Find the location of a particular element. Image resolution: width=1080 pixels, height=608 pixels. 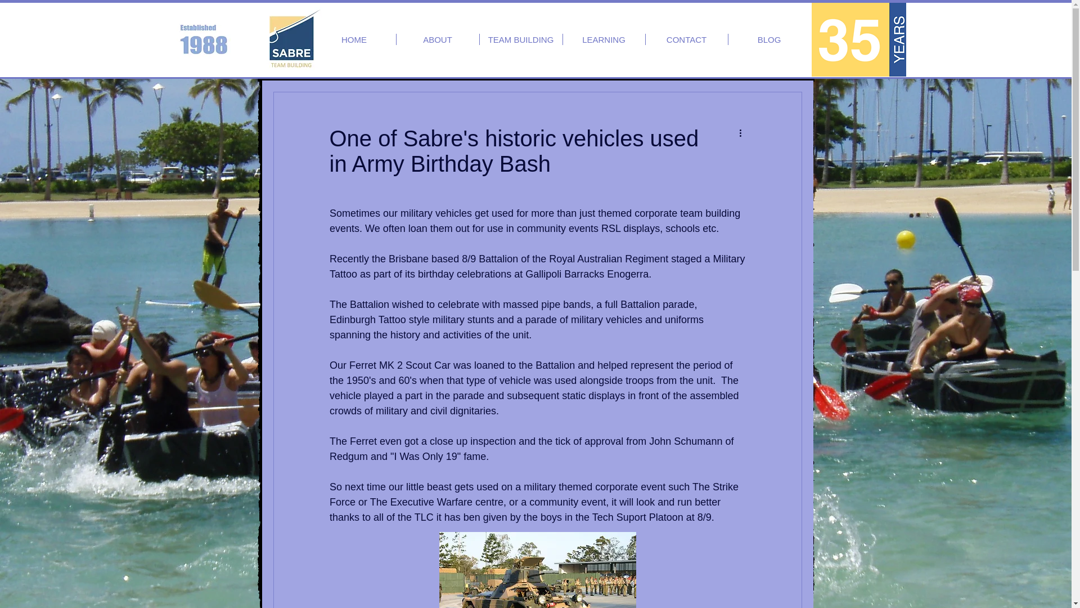

HOME is located at coordinates (354, 39).